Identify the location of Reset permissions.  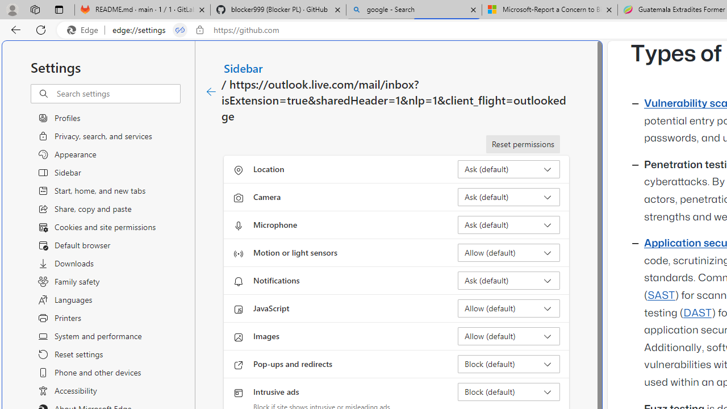
(523, 144).